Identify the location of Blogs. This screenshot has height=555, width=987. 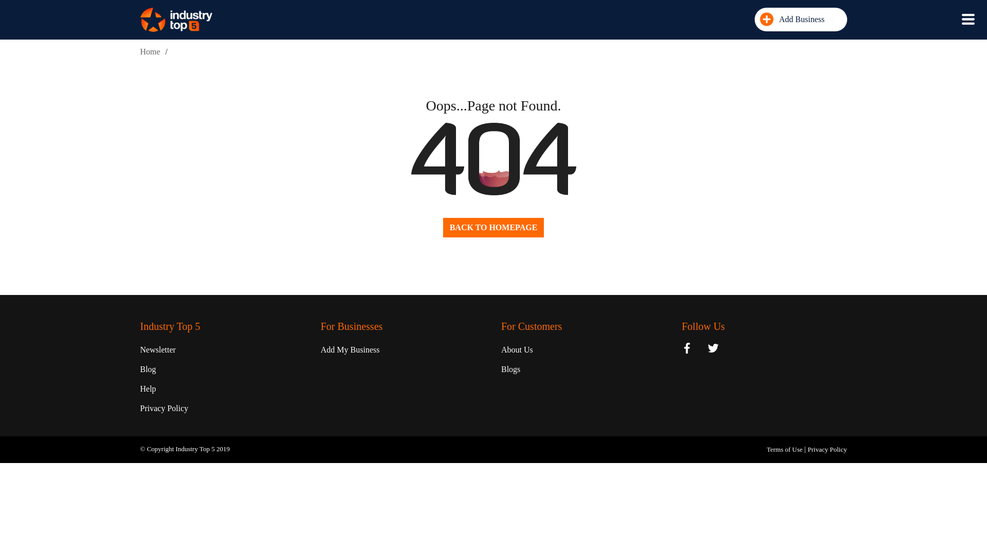
(510, 369).